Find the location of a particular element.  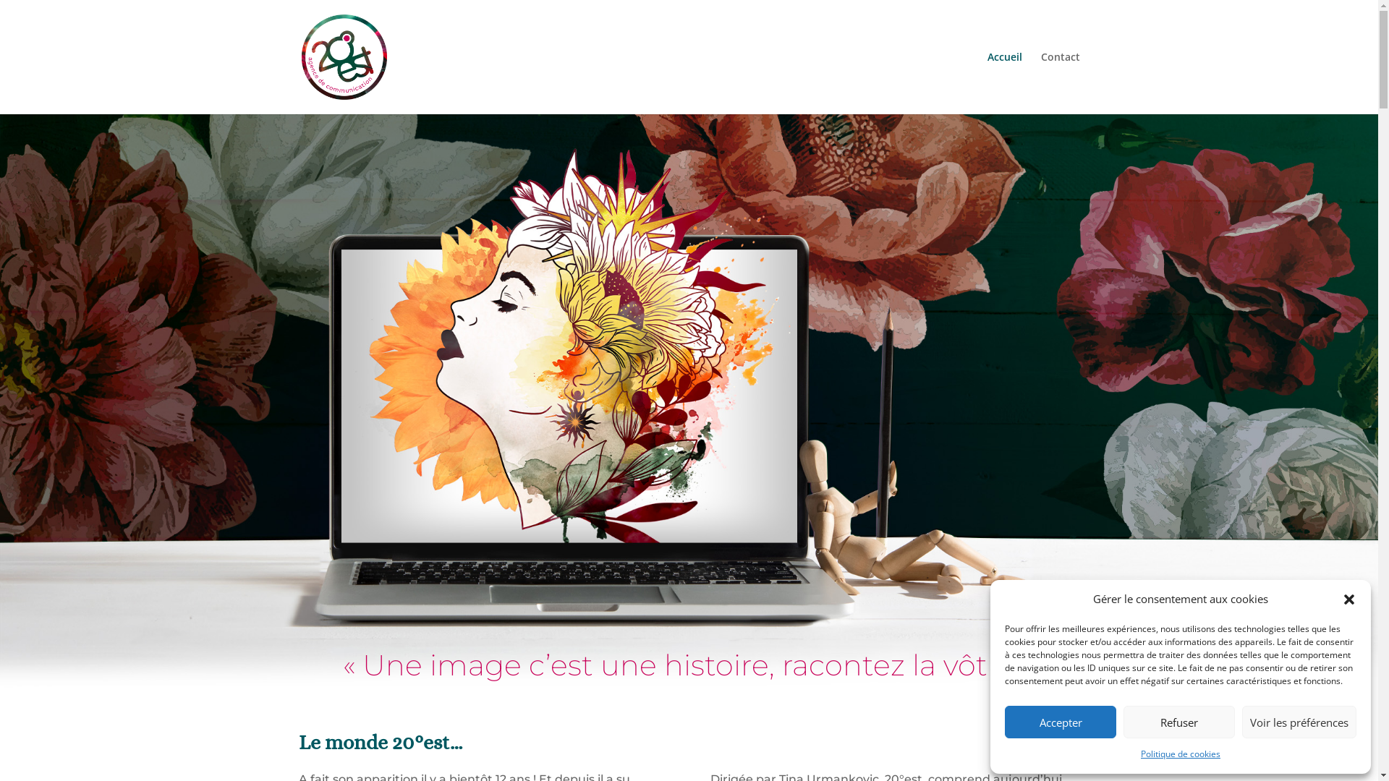

Accueil is located at coordinates (1004, 83).